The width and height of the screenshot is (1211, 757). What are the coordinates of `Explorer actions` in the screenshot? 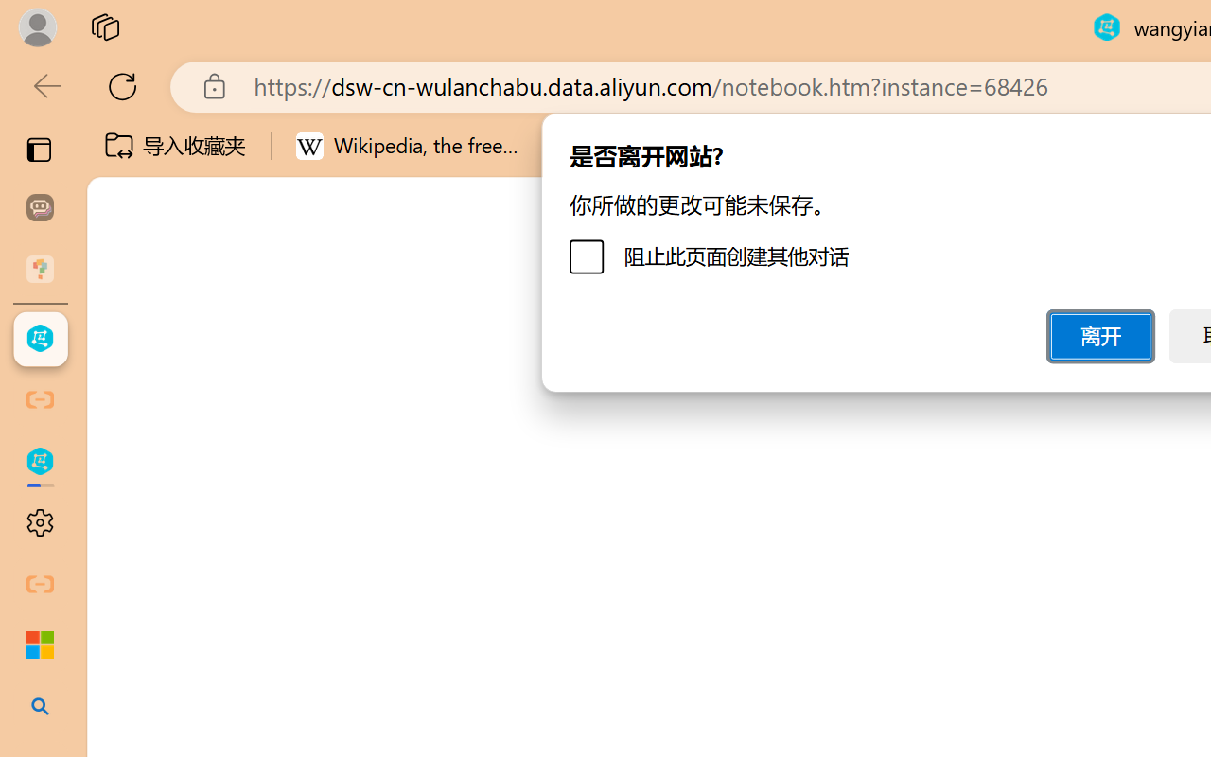 It's located at (369, 339).